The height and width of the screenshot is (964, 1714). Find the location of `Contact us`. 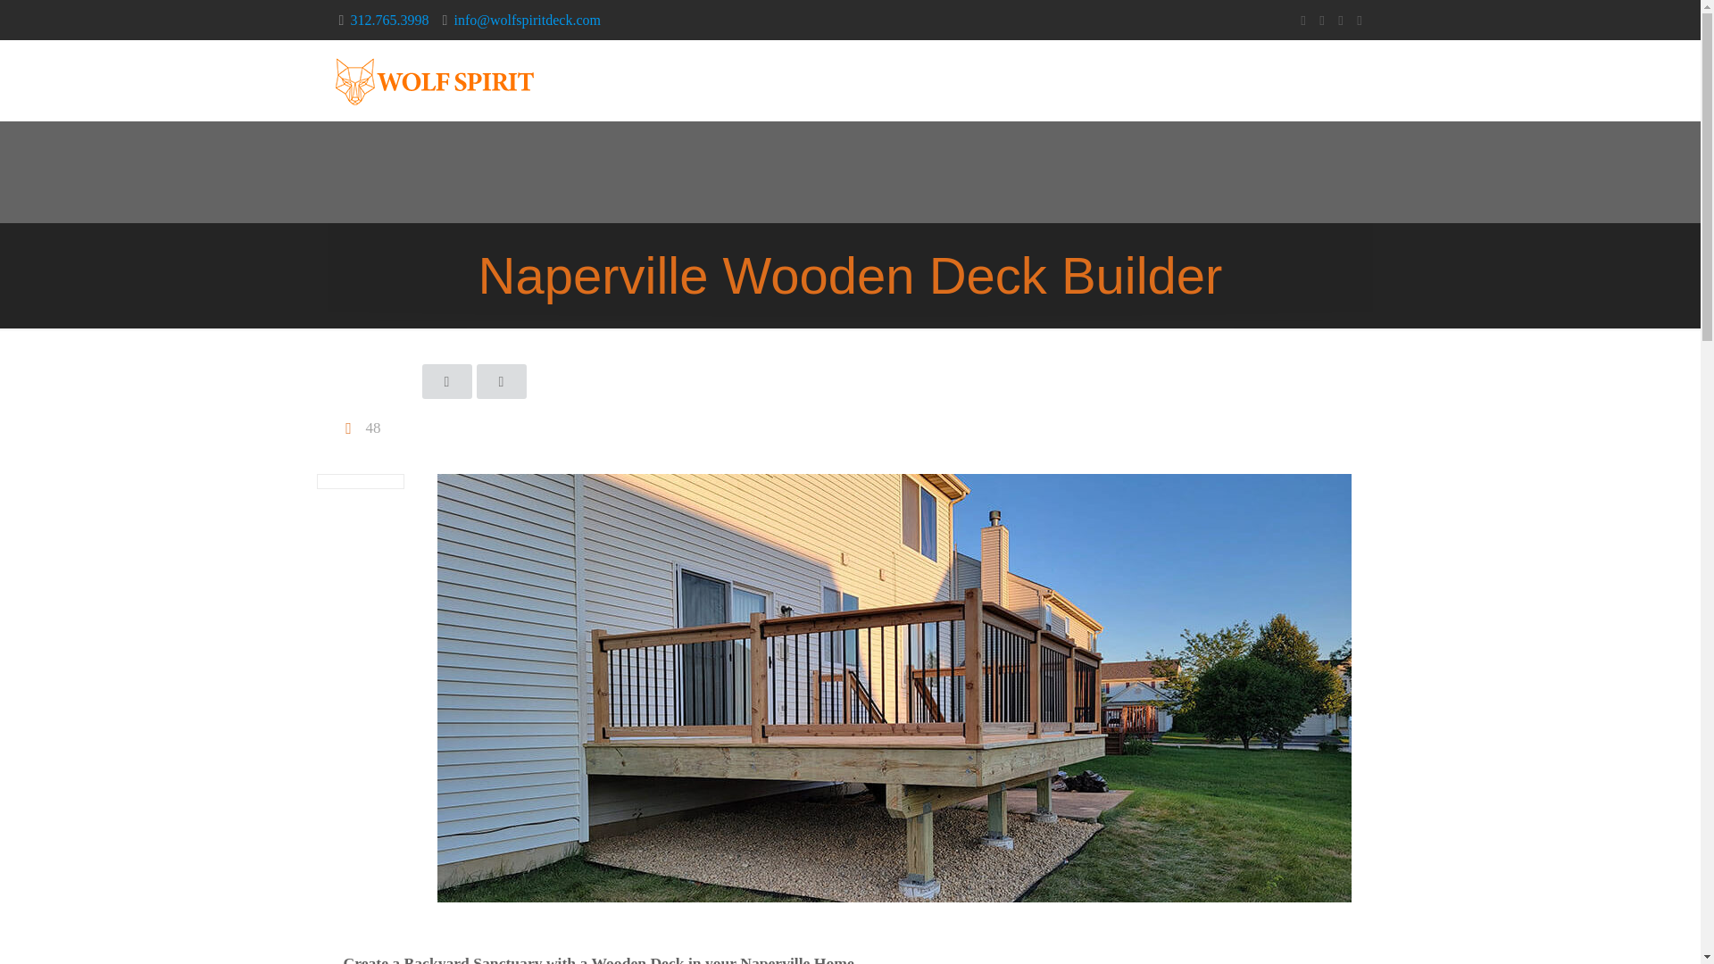

Contact us is located at coordinates (1334, 80).